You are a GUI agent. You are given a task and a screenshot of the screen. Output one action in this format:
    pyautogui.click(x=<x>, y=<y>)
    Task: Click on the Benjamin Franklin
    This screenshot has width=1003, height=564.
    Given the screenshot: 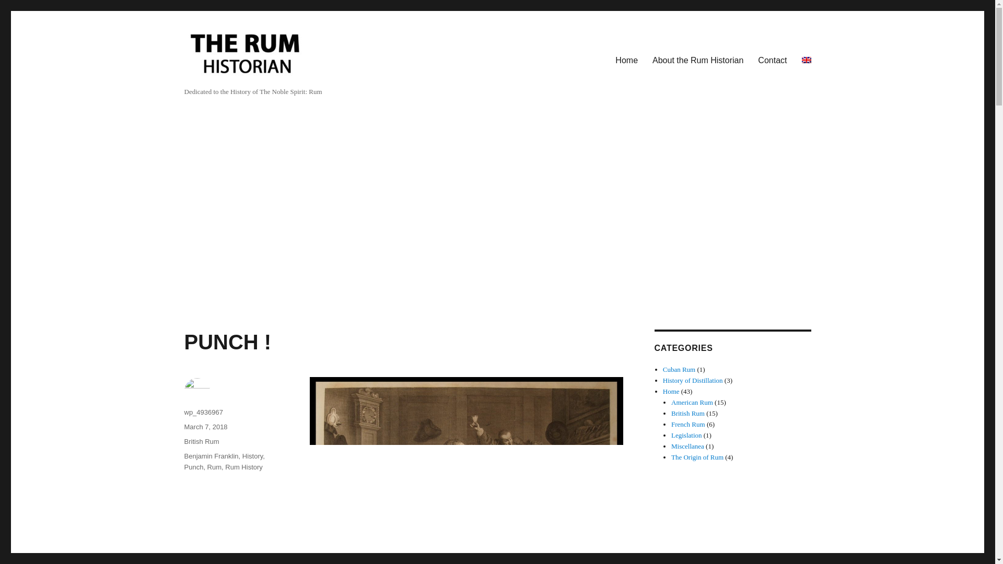 What is the action you would take?
    pyautogui.click(x=211, y=456)
    